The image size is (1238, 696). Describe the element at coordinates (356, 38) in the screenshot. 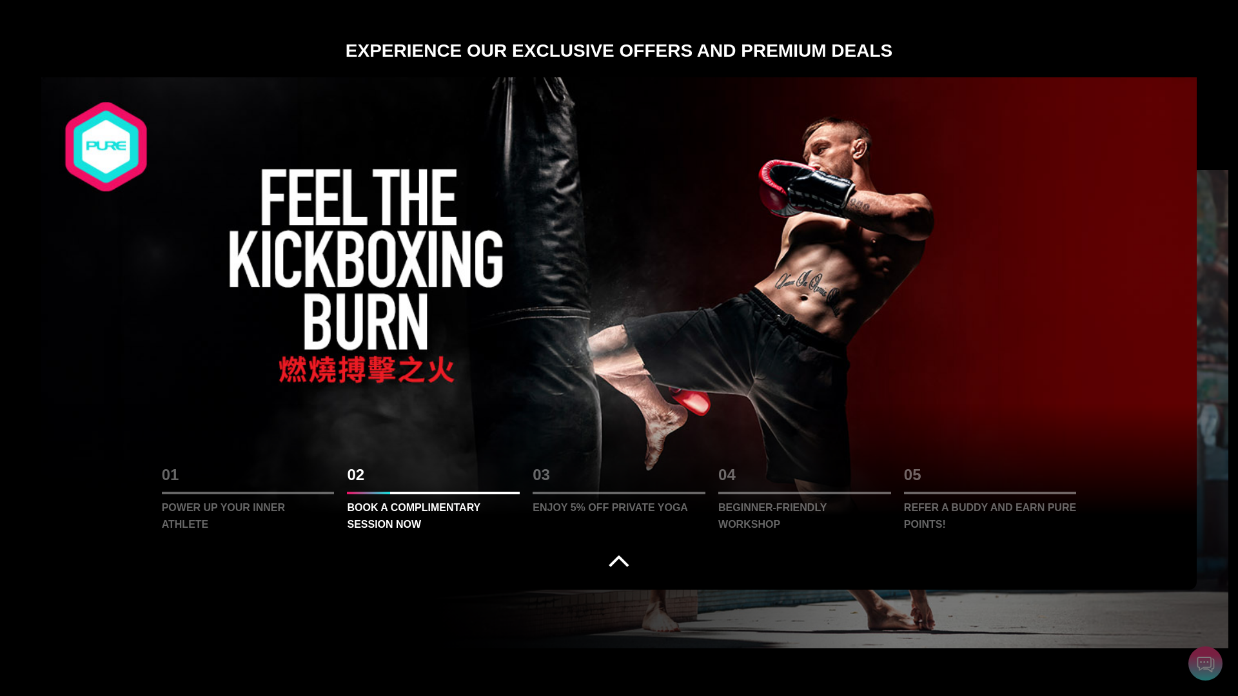

I see `REFORMER PILATES` at that location.